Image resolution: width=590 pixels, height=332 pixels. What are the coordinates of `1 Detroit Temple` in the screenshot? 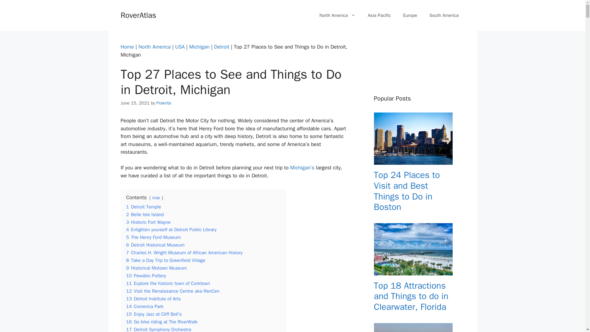 It's located at (144, 207).